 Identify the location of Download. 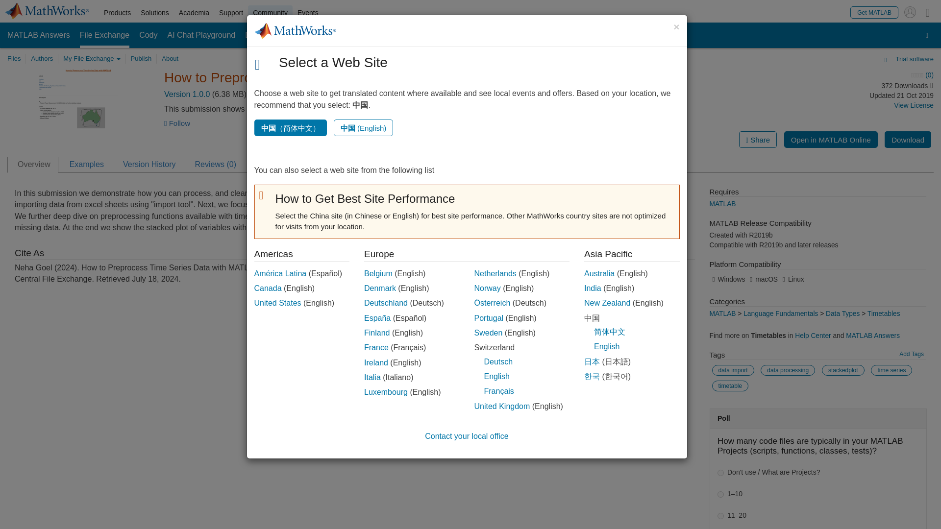
(908, 139).